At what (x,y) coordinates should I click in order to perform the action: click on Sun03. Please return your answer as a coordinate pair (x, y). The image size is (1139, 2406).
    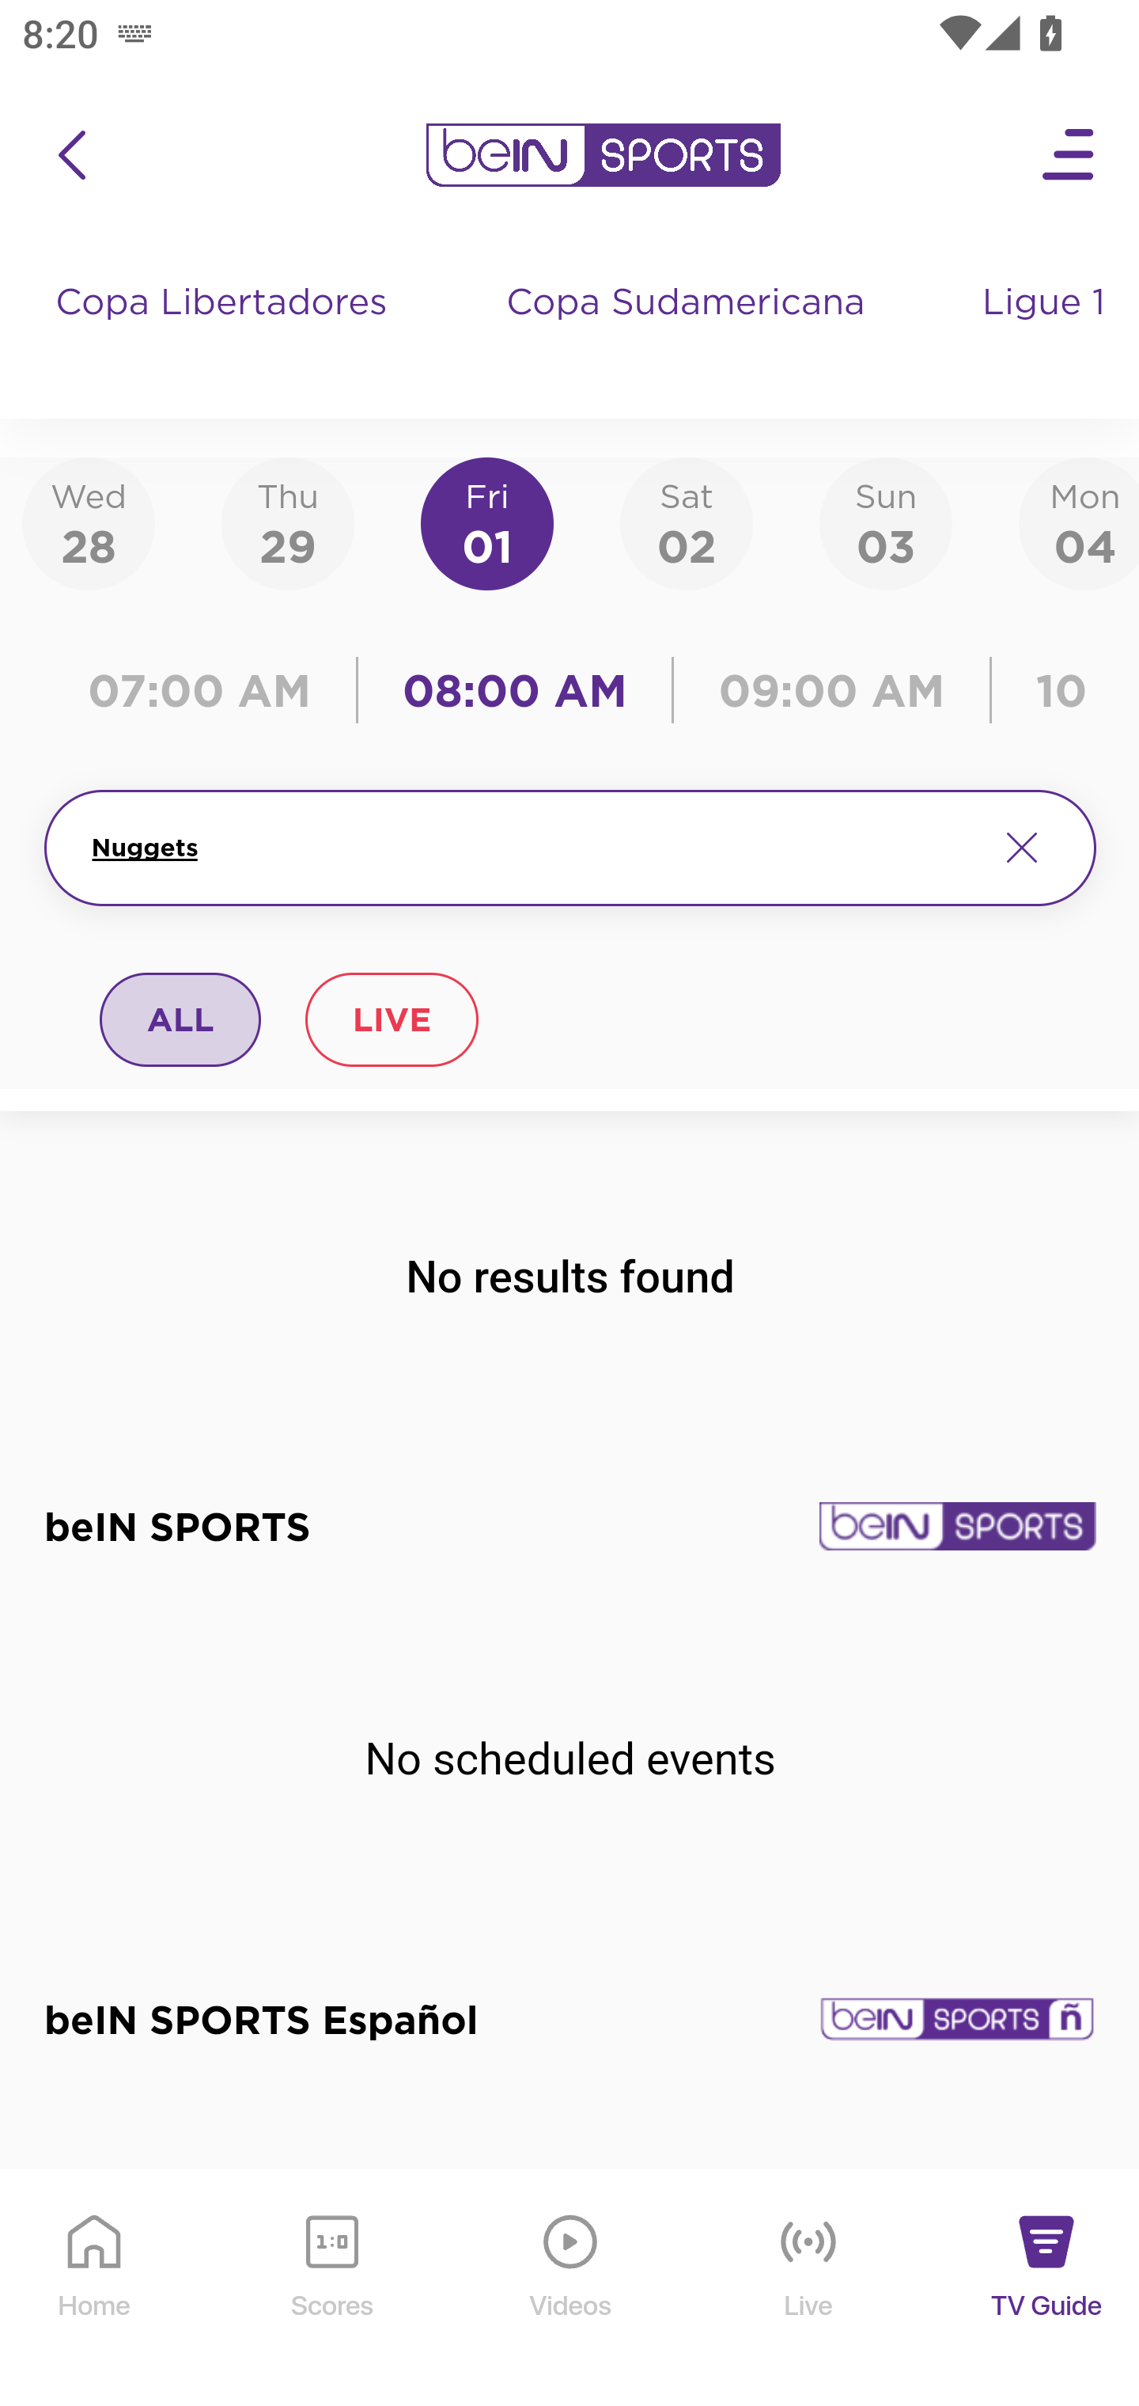
    Looking at the image, I should click on (886, 522).